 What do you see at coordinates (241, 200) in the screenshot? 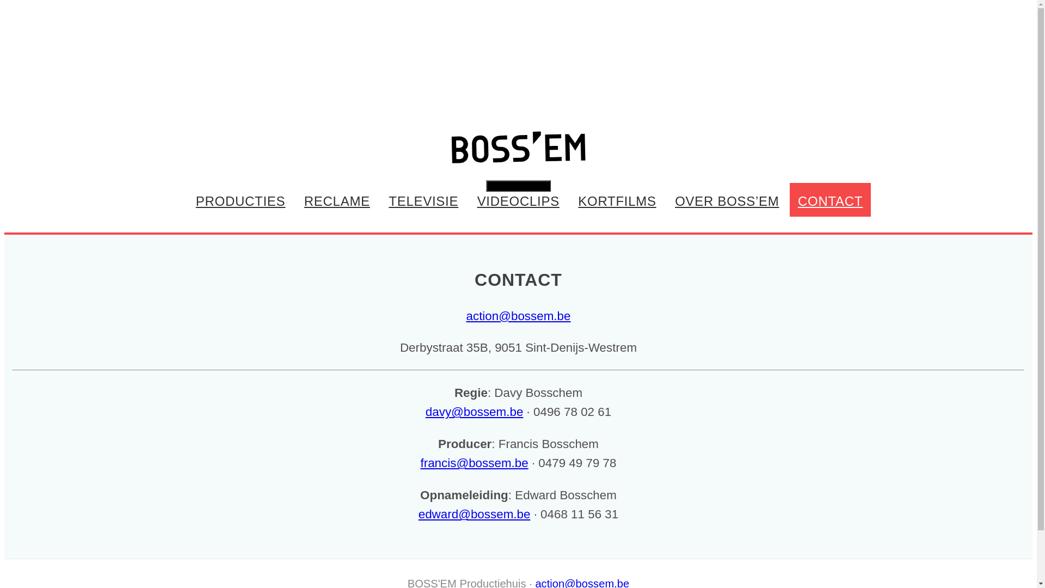
I see `PRODUCTIES` at bounding box center [241, 200].